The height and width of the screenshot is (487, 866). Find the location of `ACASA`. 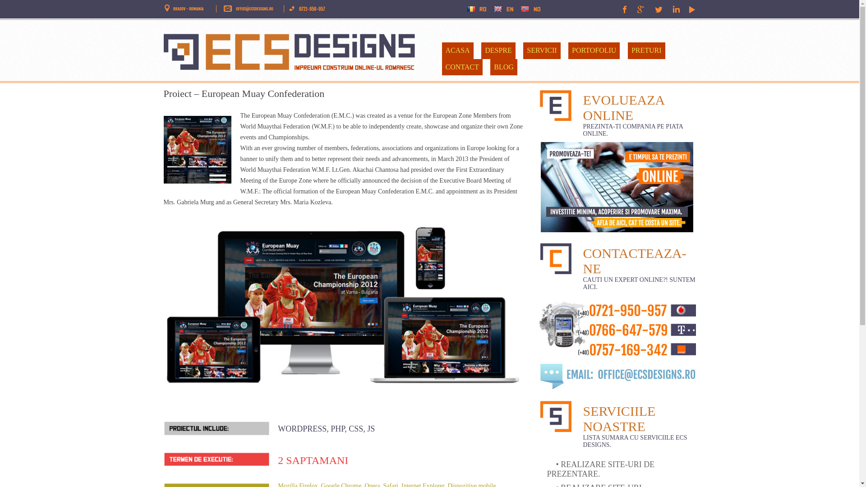

ACASA is located at coordinates (457, 51).